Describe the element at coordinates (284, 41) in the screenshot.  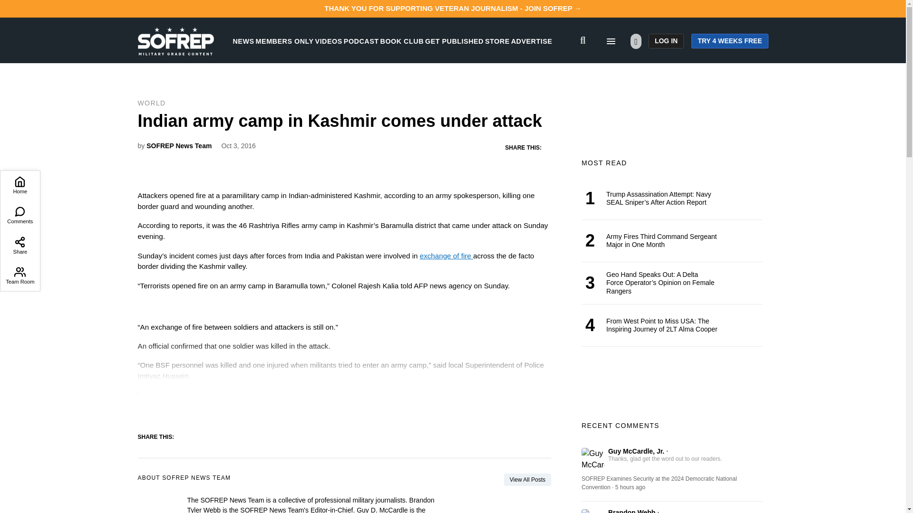
I see `MEMBERS ONLY` at that location.